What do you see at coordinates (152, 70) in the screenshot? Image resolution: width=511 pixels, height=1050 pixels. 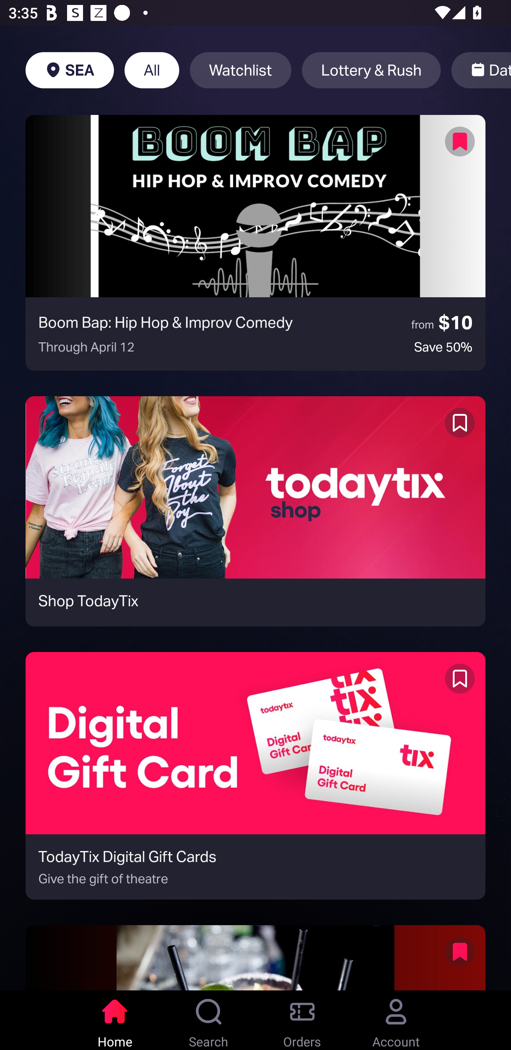 I see `All` at bounding box center [152, 70].